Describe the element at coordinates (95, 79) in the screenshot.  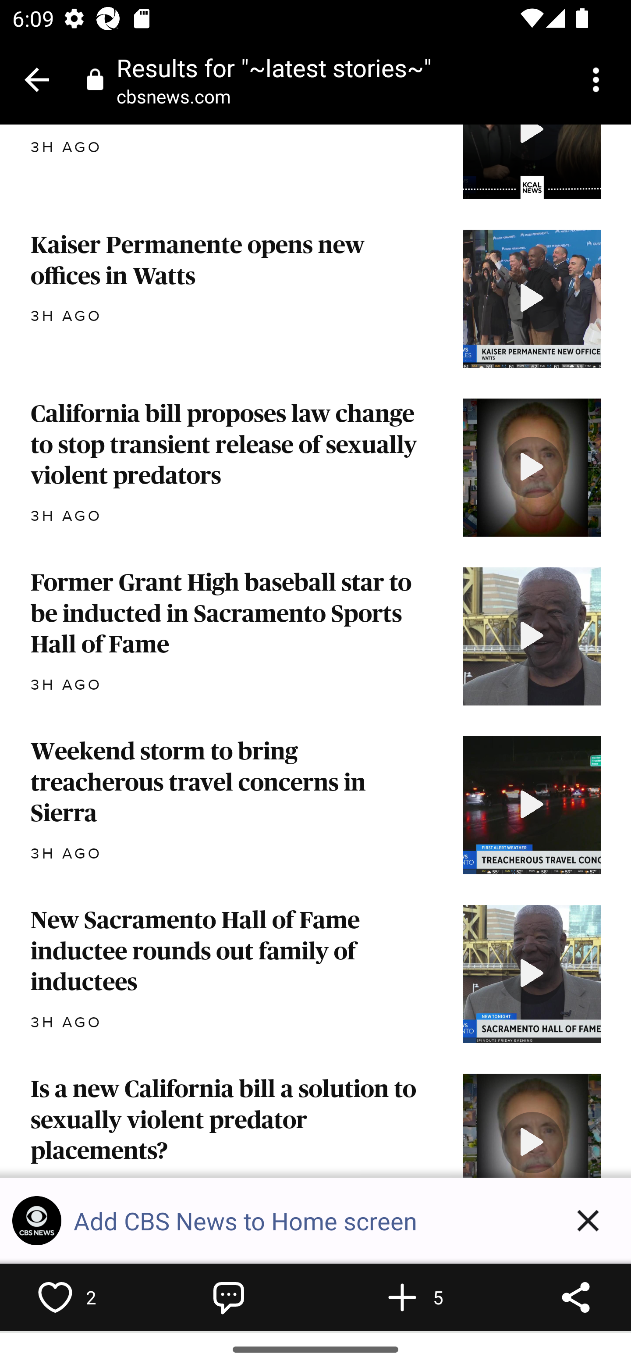
I see `Connection is secure` at that location.